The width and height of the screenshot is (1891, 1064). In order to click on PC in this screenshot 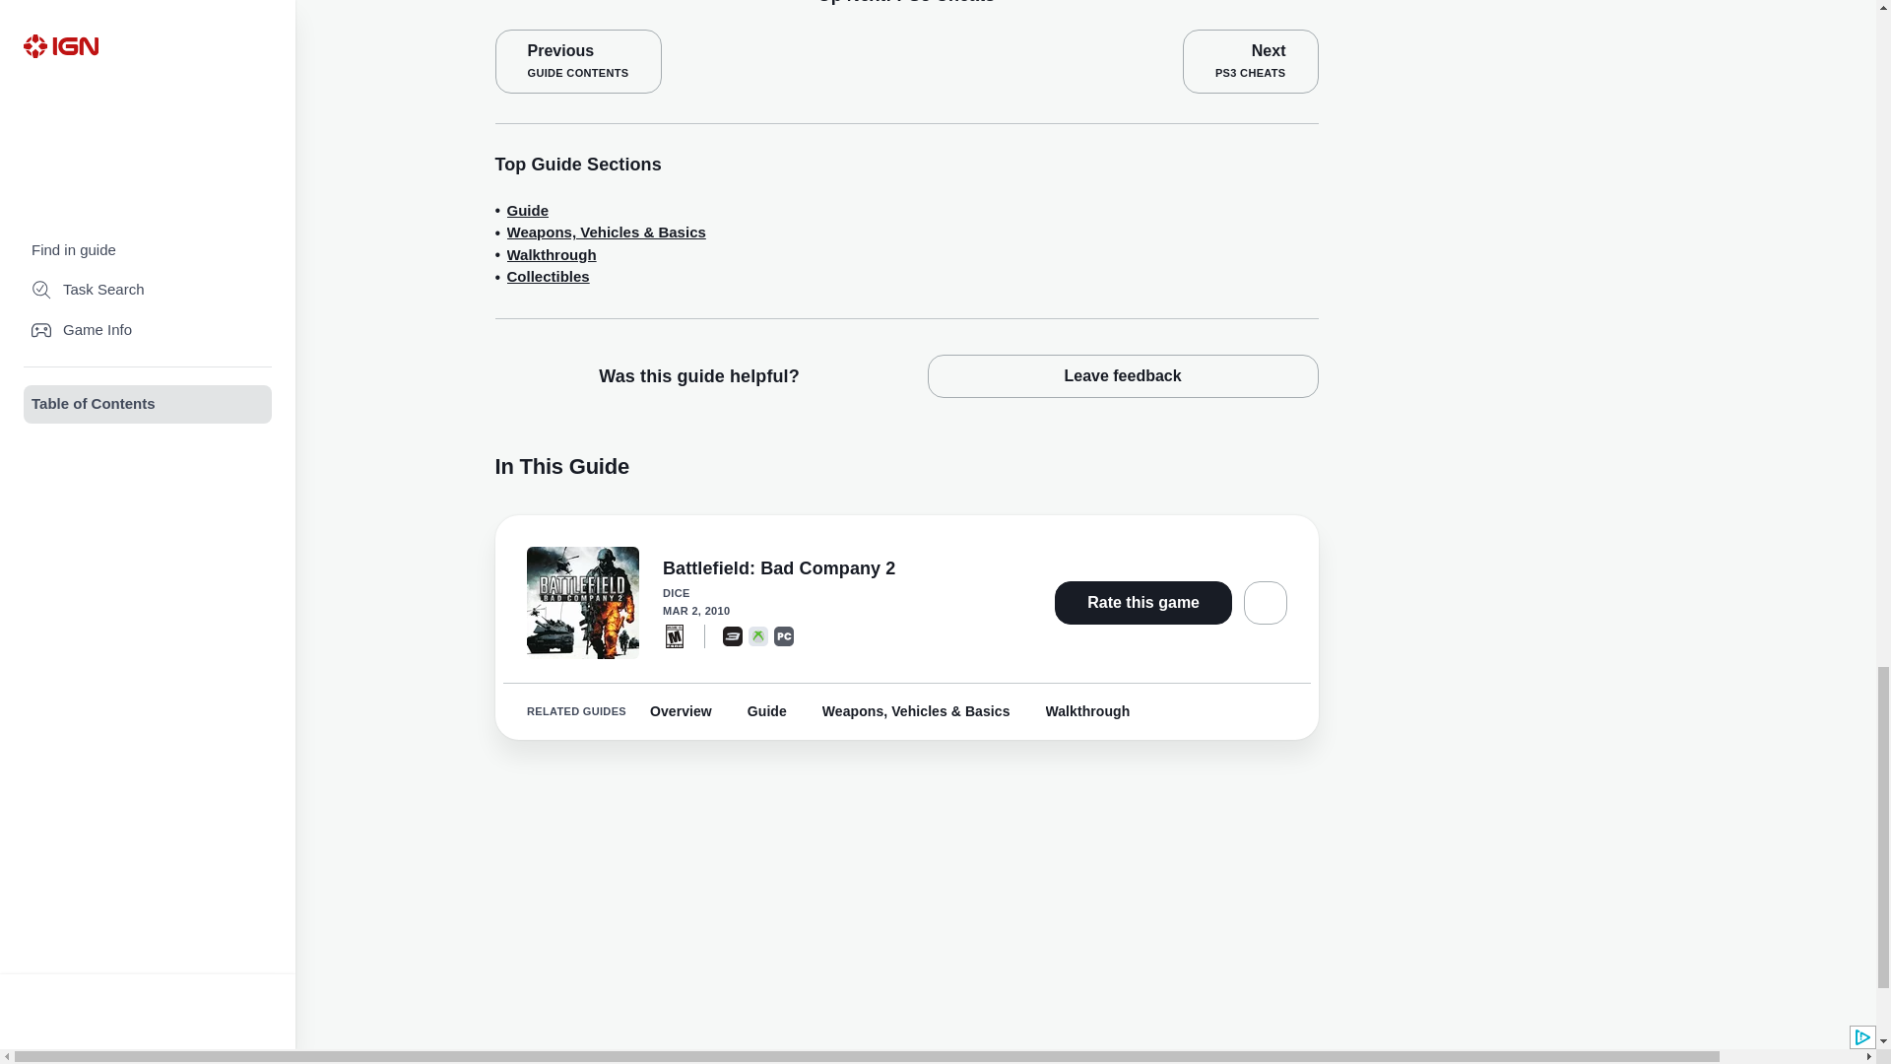, I will do `click(577, 61)`.